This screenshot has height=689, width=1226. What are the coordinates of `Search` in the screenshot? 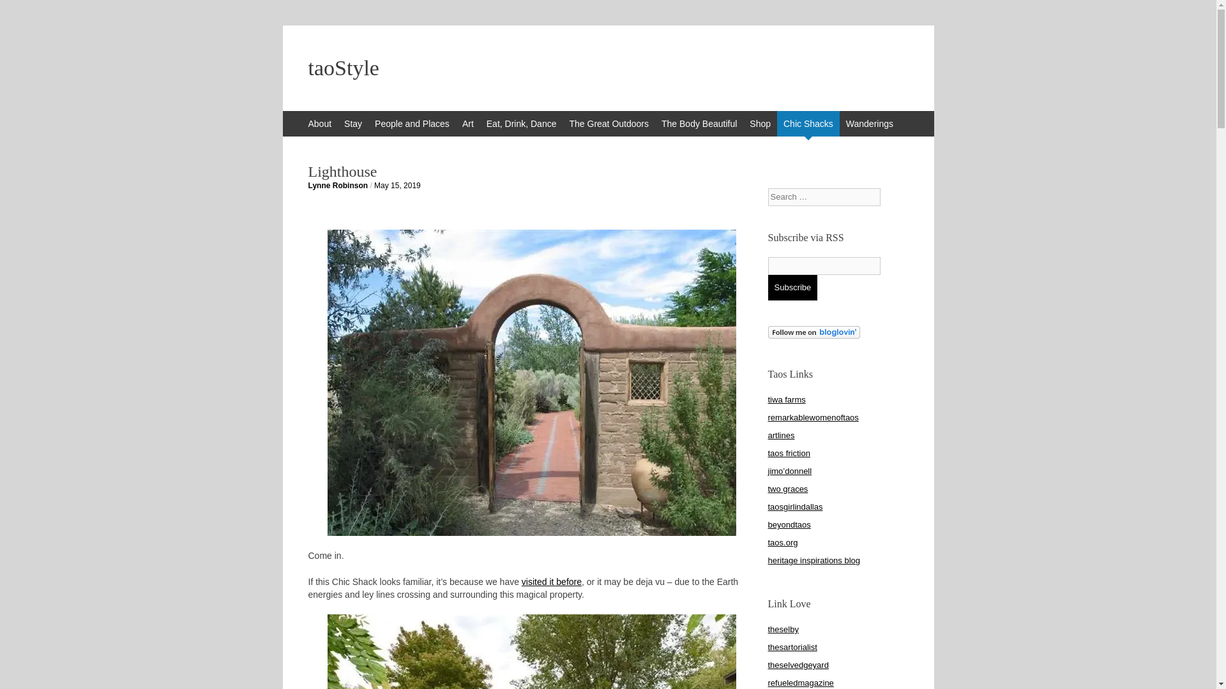 It's located at (19, 13).